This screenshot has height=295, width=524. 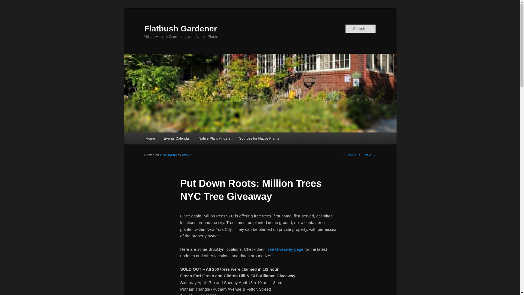 What do you see at coordinates (187, 155) in the screenshot?
I see `admin` at bounding box center [187, 155].